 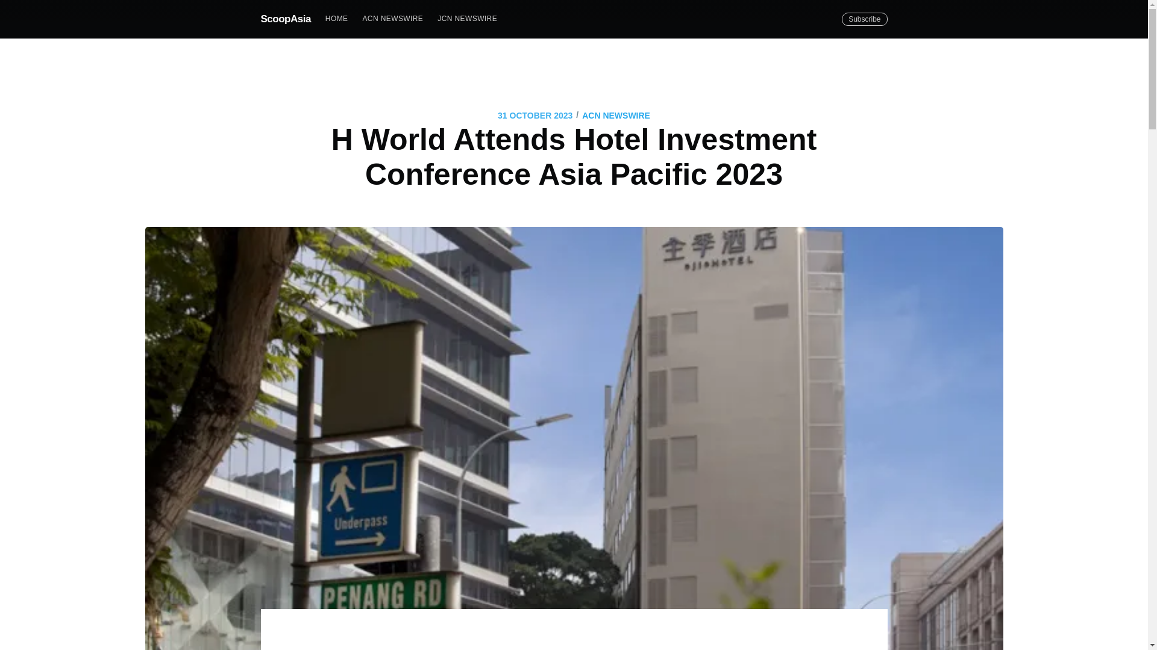 I want to click on JCN NEWSWIRE, so click(x=468, y=18).